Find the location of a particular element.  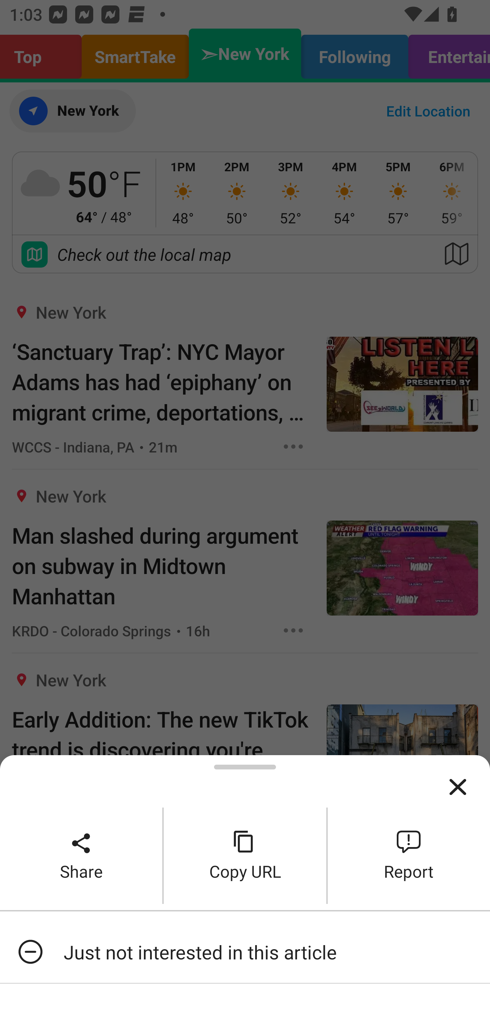

Report is located at coordinates (409, 855).